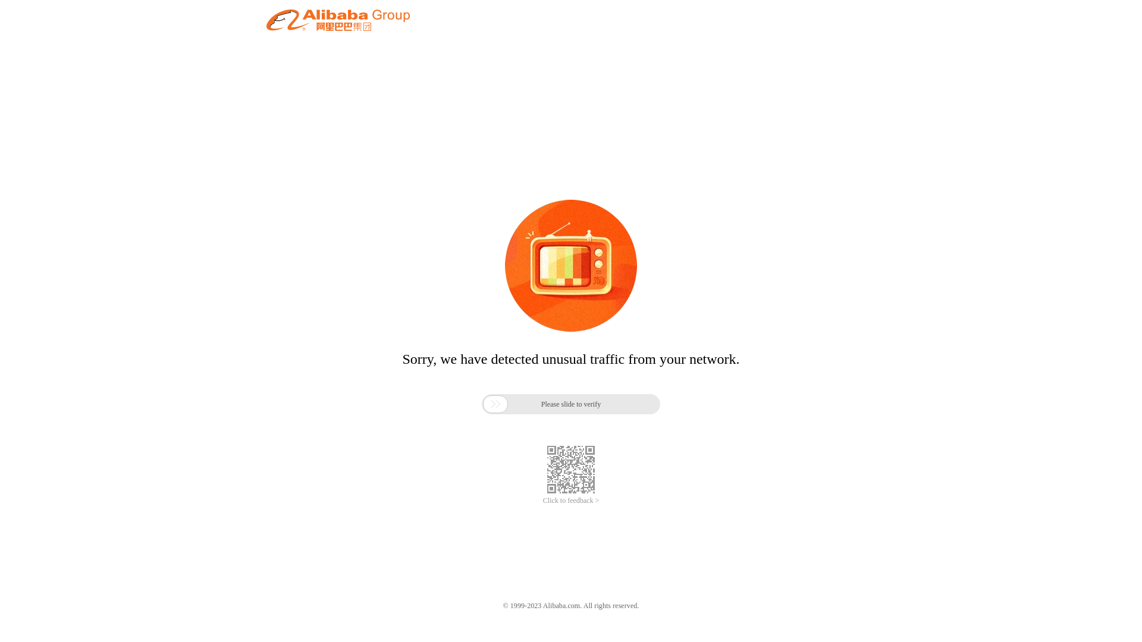 The image size is (1142, 642). What do you see at coordinates (571, 501) in the screenshot?
I see `Click to feedback >` at bounding box center [571, 501].